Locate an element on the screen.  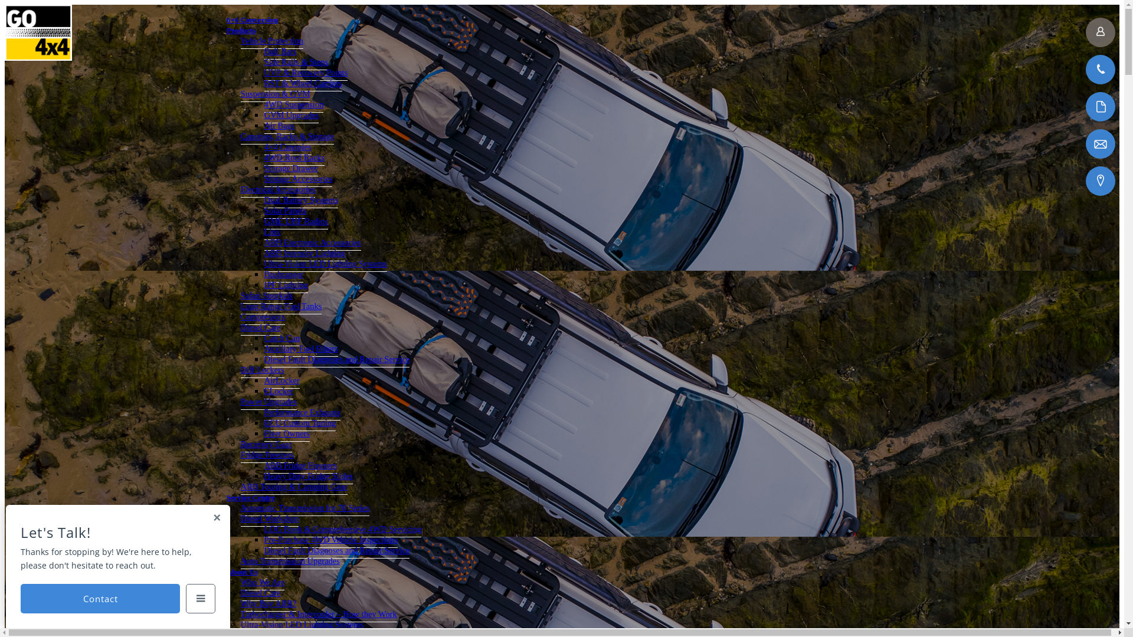
ARB Electronic Accessories is located at coordinates (313, 243).